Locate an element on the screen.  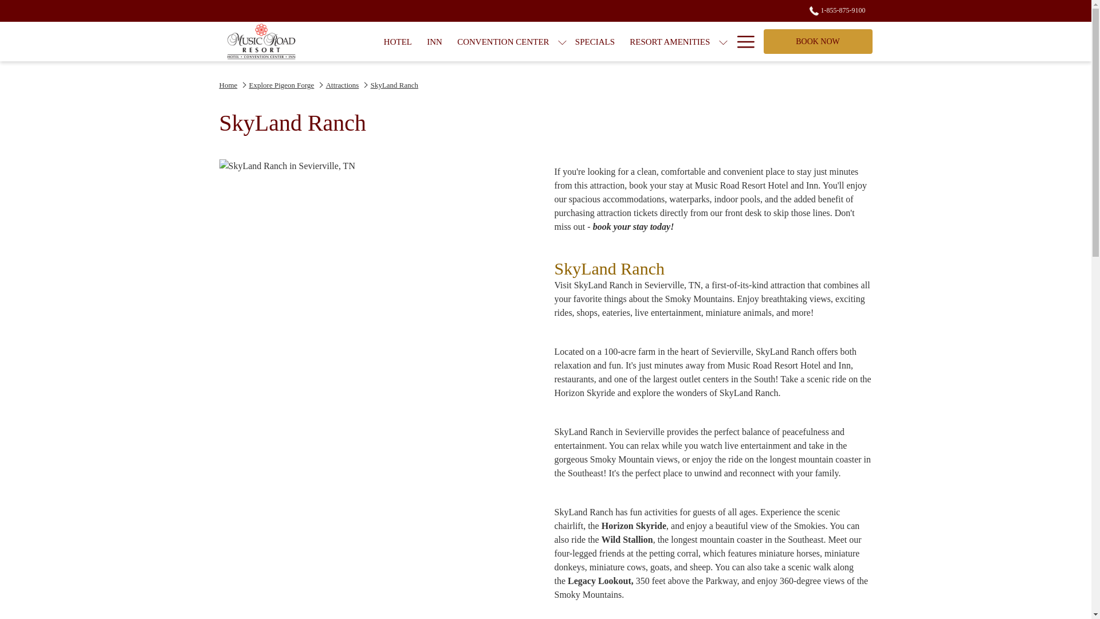
Attractions is located at coordinates (398, 41).